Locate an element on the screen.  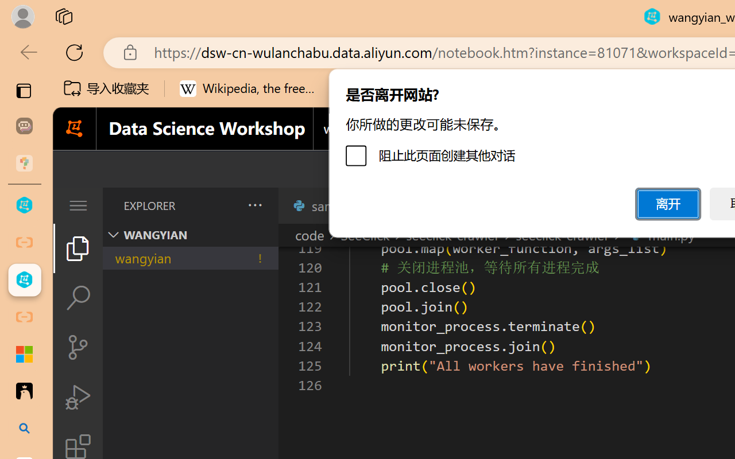
Adjust indents and spacing - Microsoft Support is located at coordinates (24, 354).